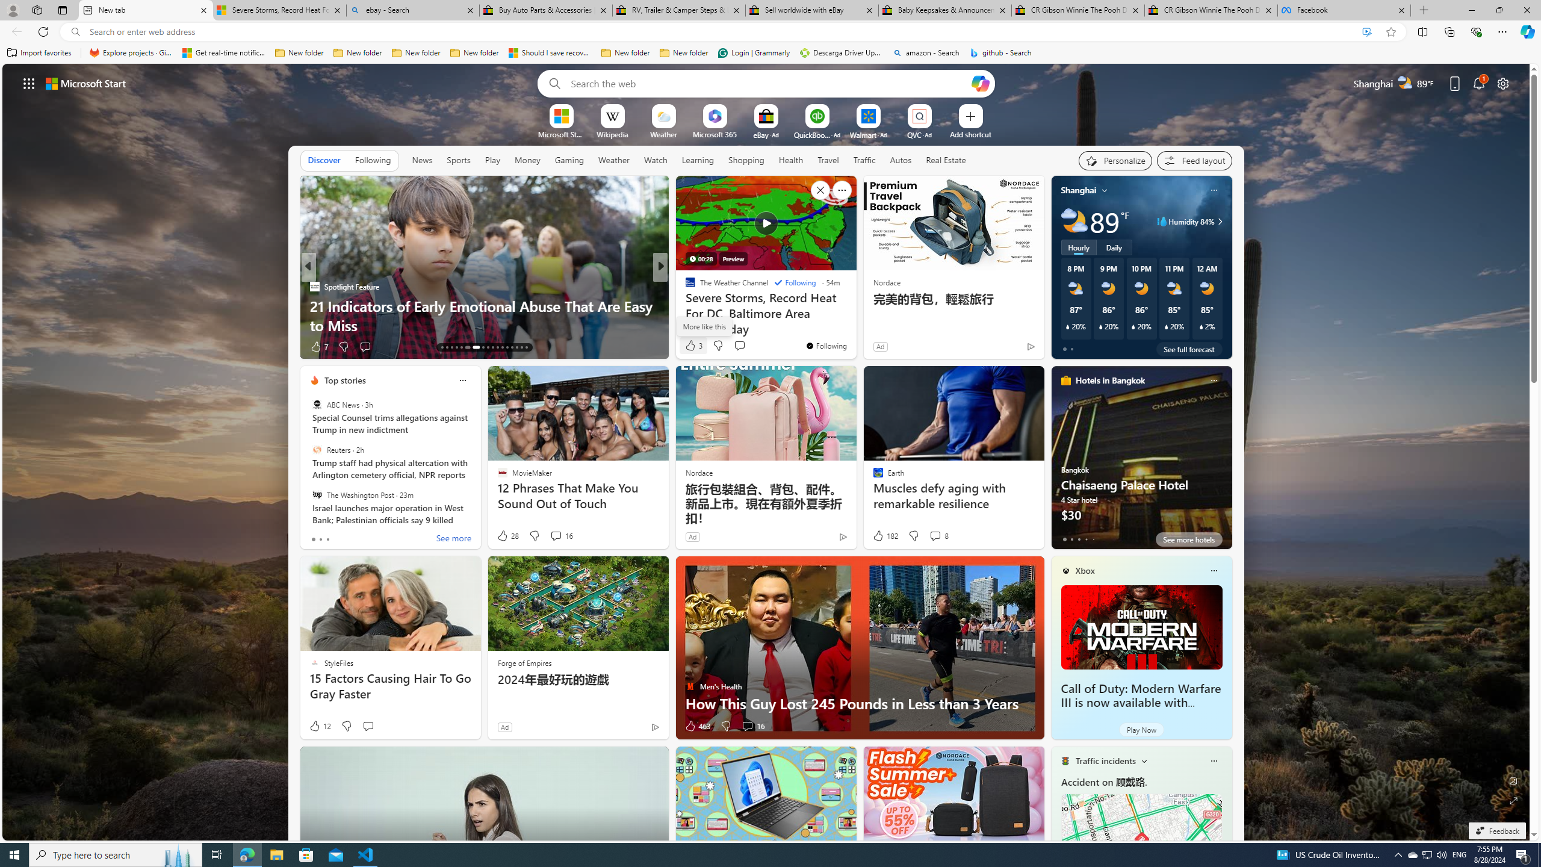 The width and height of the screenshot is (1541, 867). What do you see at coordinates (516, 347) in the screenshot?
I see `AutomationID: tab-27` at bounding box center [516, 347].